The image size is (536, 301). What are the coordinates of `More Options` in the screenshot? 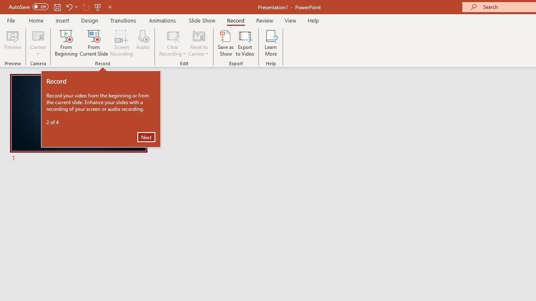 It's located at (38, 51).